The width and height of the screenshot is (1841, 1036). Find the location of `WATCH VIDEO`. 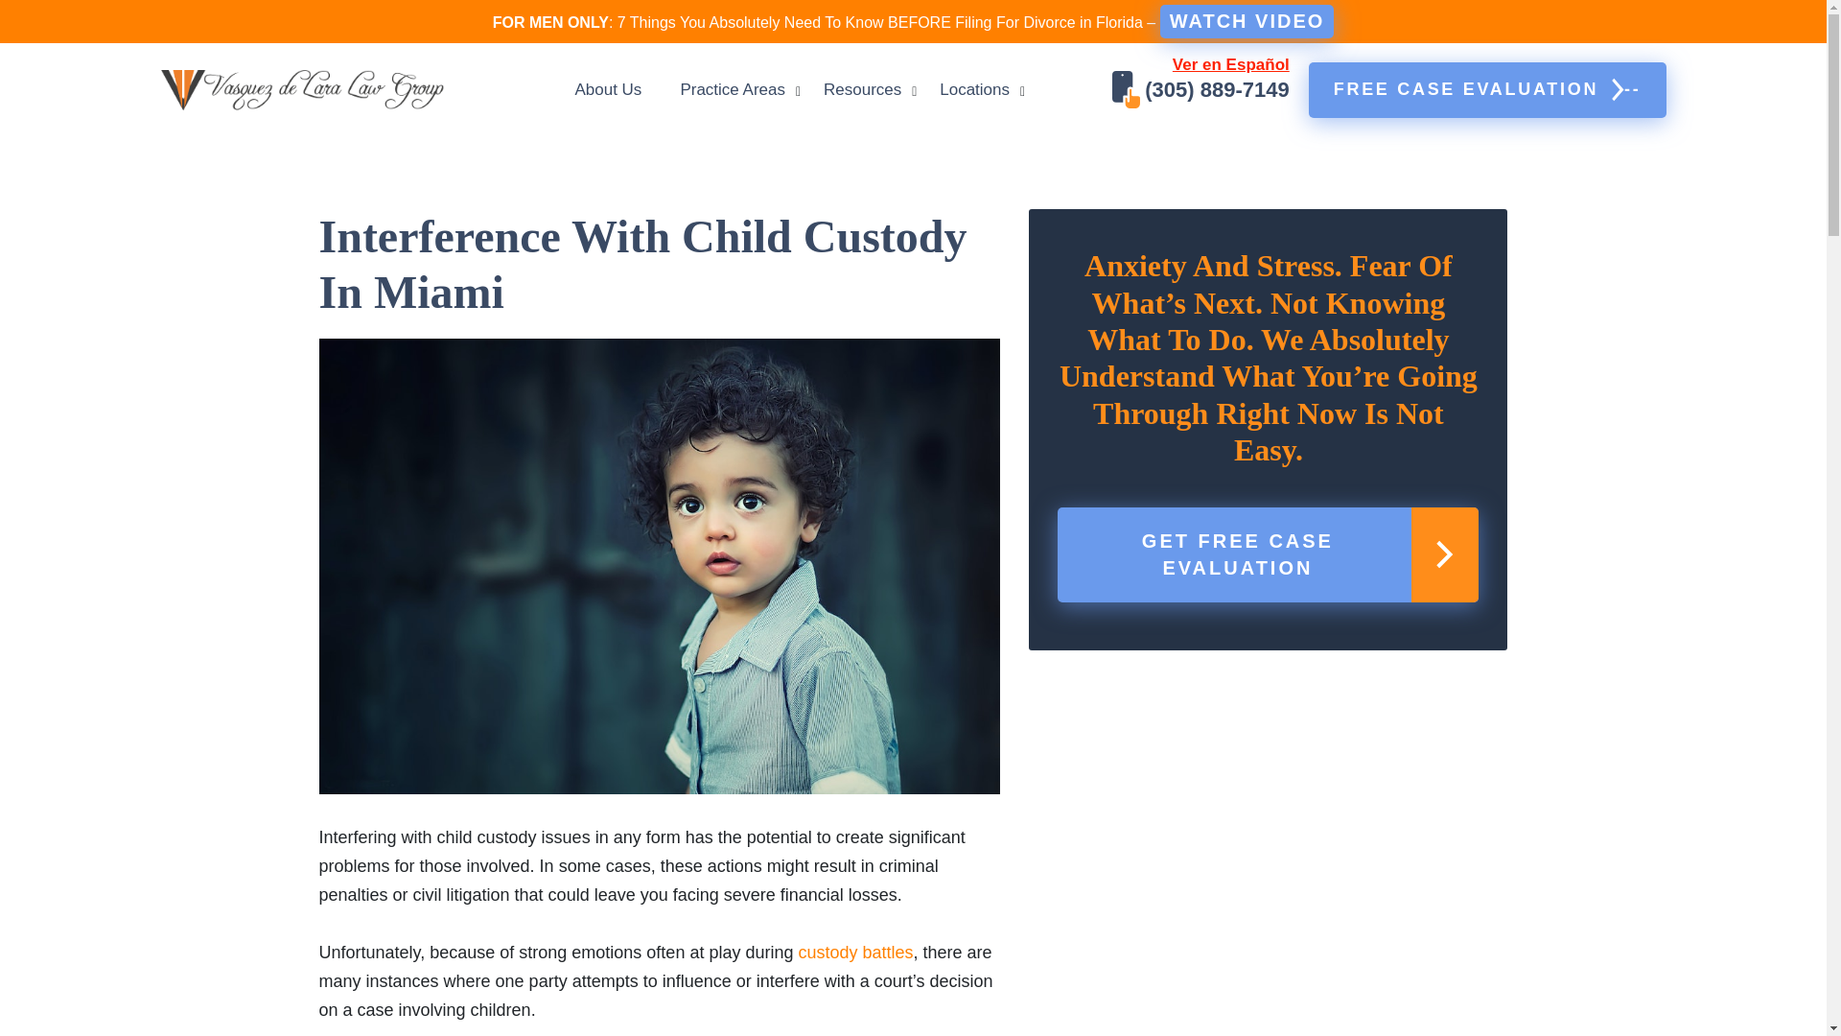

WATCH VIDEO is located at coordinates (863, 89).